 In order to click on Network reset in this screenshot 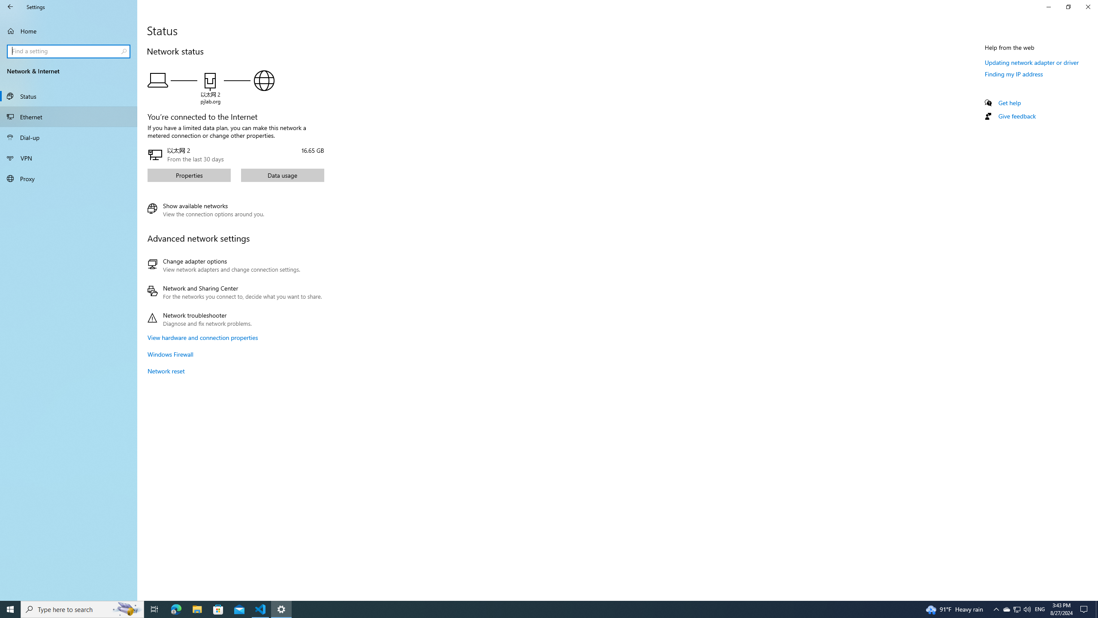, I will do `click(166, 371)`.